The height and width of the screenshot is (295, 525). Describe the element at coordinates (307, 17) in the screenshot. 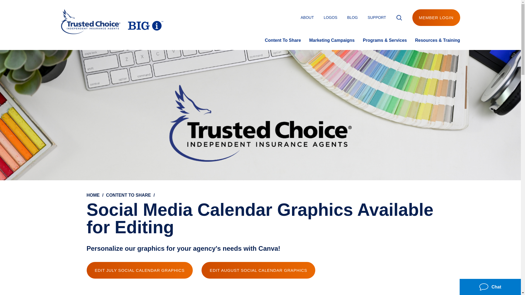

I see `ABOUT` at that location.